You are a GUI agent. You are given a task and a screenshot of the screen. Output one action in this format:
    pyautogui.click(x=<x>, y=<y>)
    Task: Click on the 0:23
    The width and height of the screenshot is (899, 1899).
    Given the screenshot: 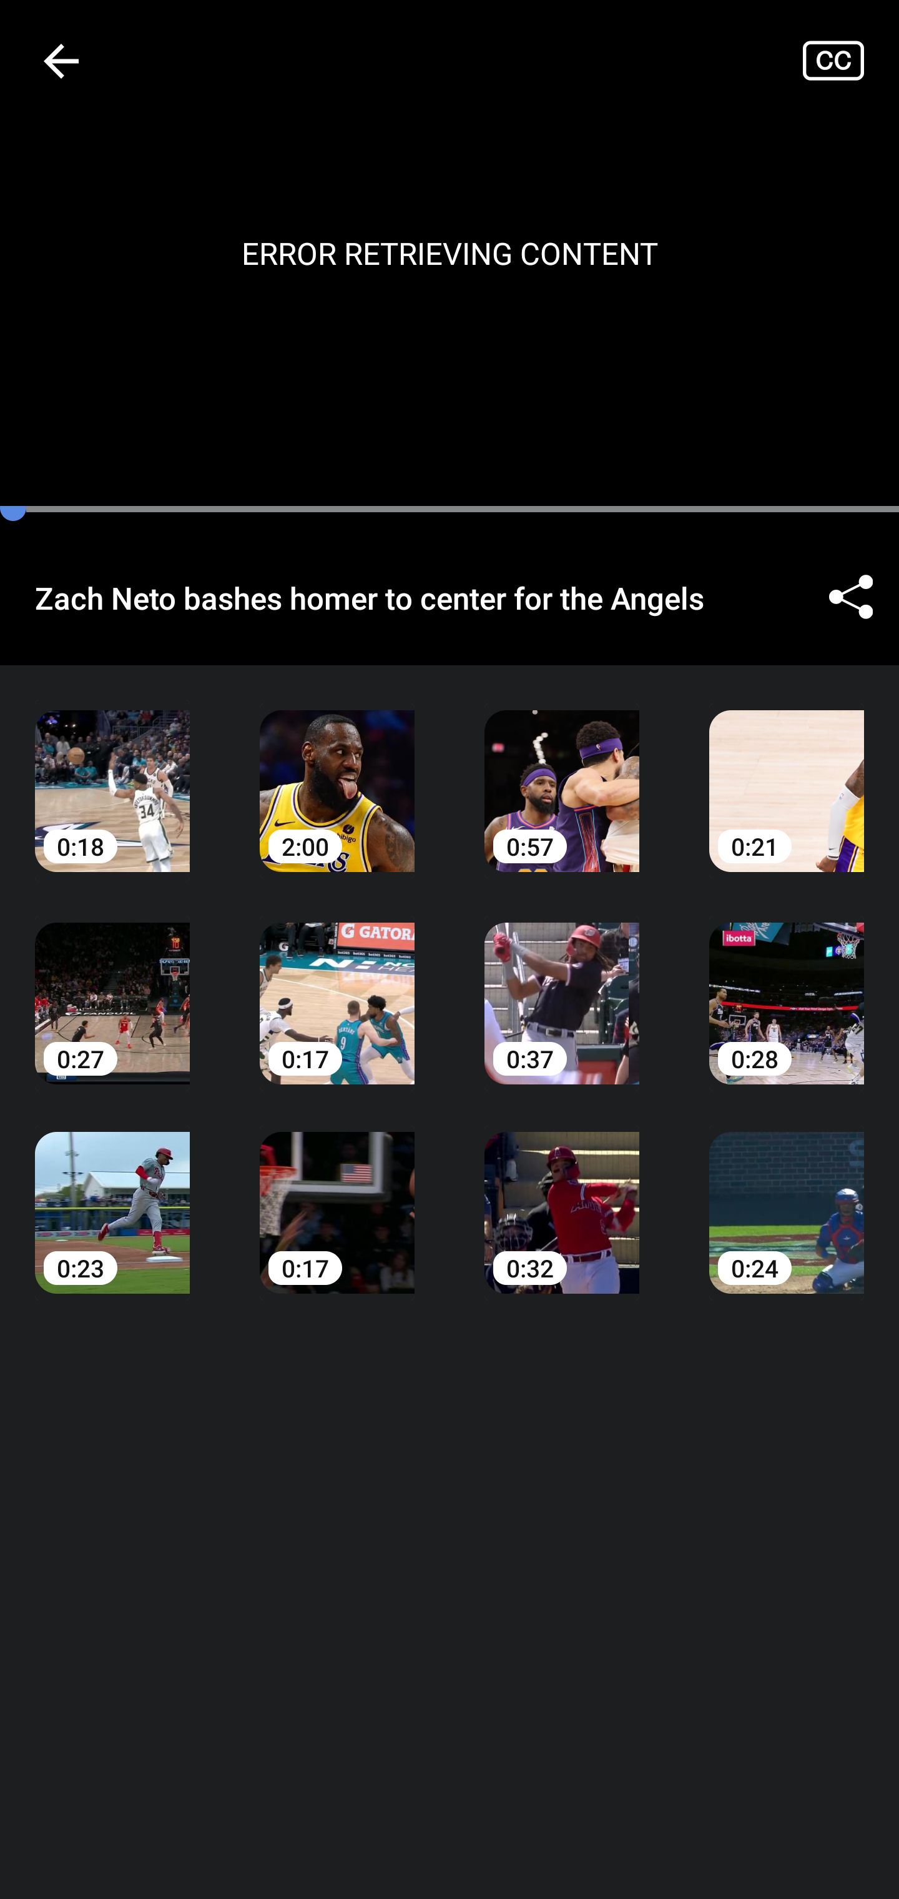 What is the action you would take?
    pyautogui.click(x=112, y=1195)
    